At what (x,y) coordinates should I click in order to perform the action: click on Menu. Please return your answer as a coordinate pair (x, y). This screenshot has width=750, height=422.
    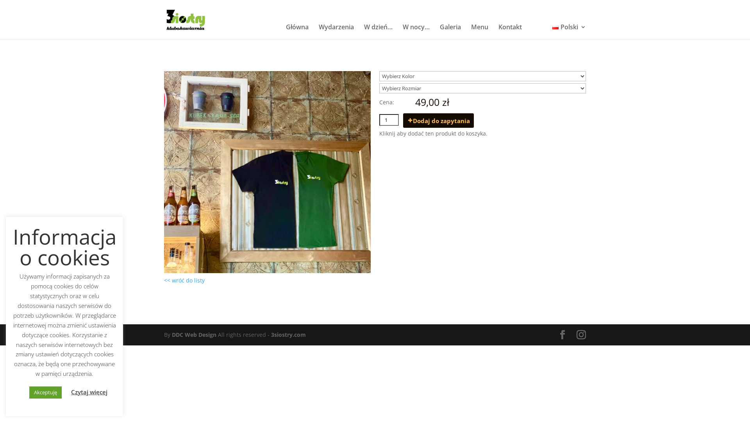
    Looking at the image, I should click on (480, 32).